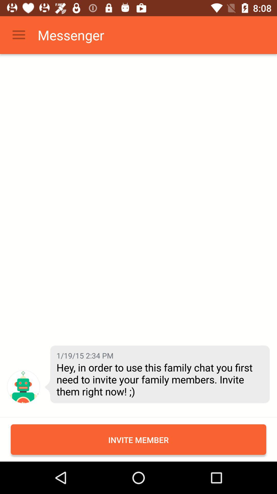 Image resolution: width=277 pixels, height=494 pixels. What do you see at coordinates (138, 439) in the screenshot?
I see `open invite member` at bounding box center [138, 439].